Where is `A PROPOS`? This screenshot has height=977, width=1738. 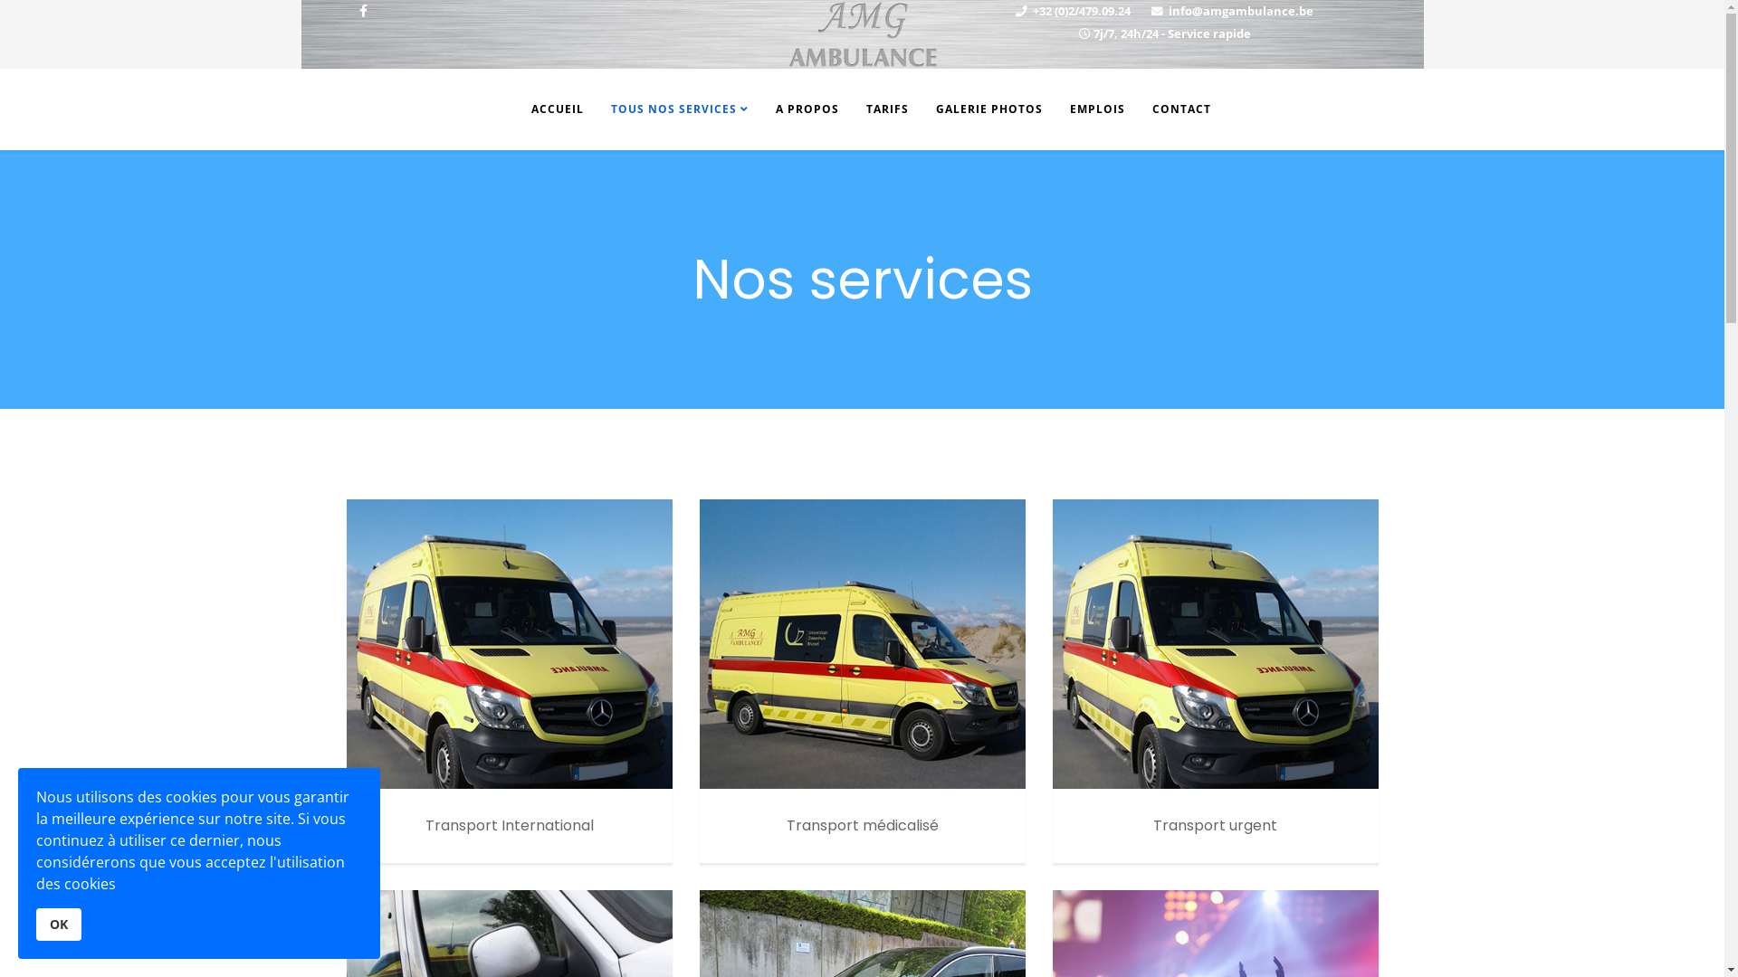 A PROPOS is located at coordinates (807, 109).